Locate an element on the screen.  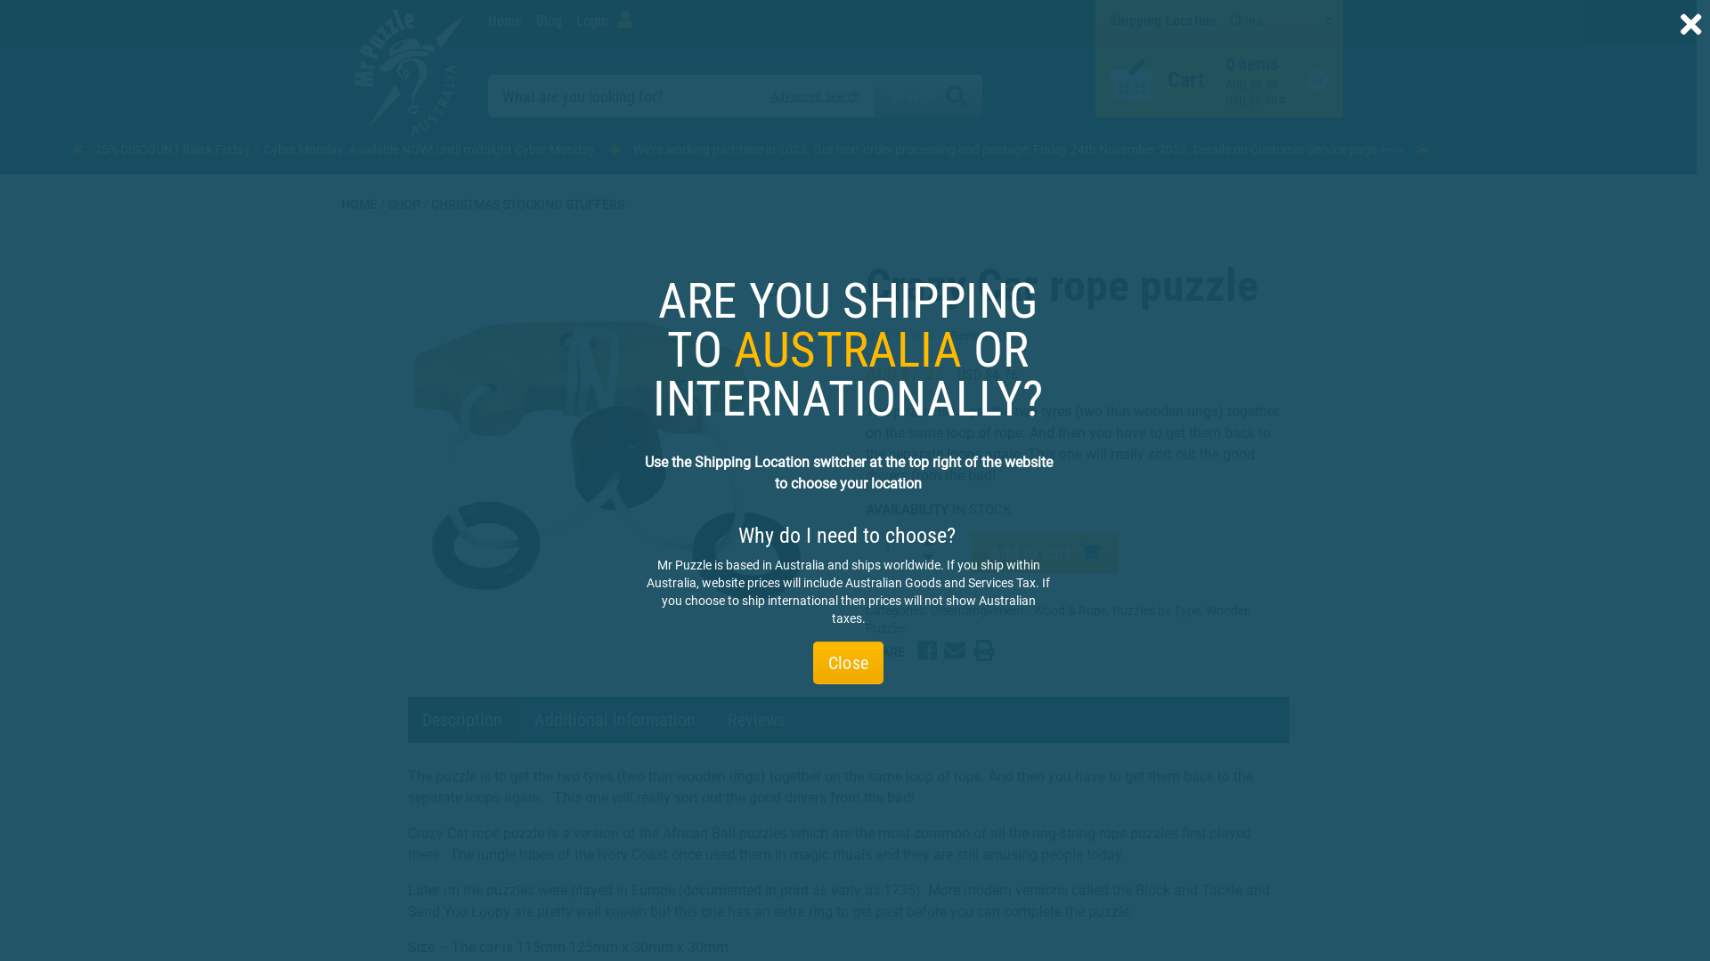
Description is located at coordinates (462, 720).